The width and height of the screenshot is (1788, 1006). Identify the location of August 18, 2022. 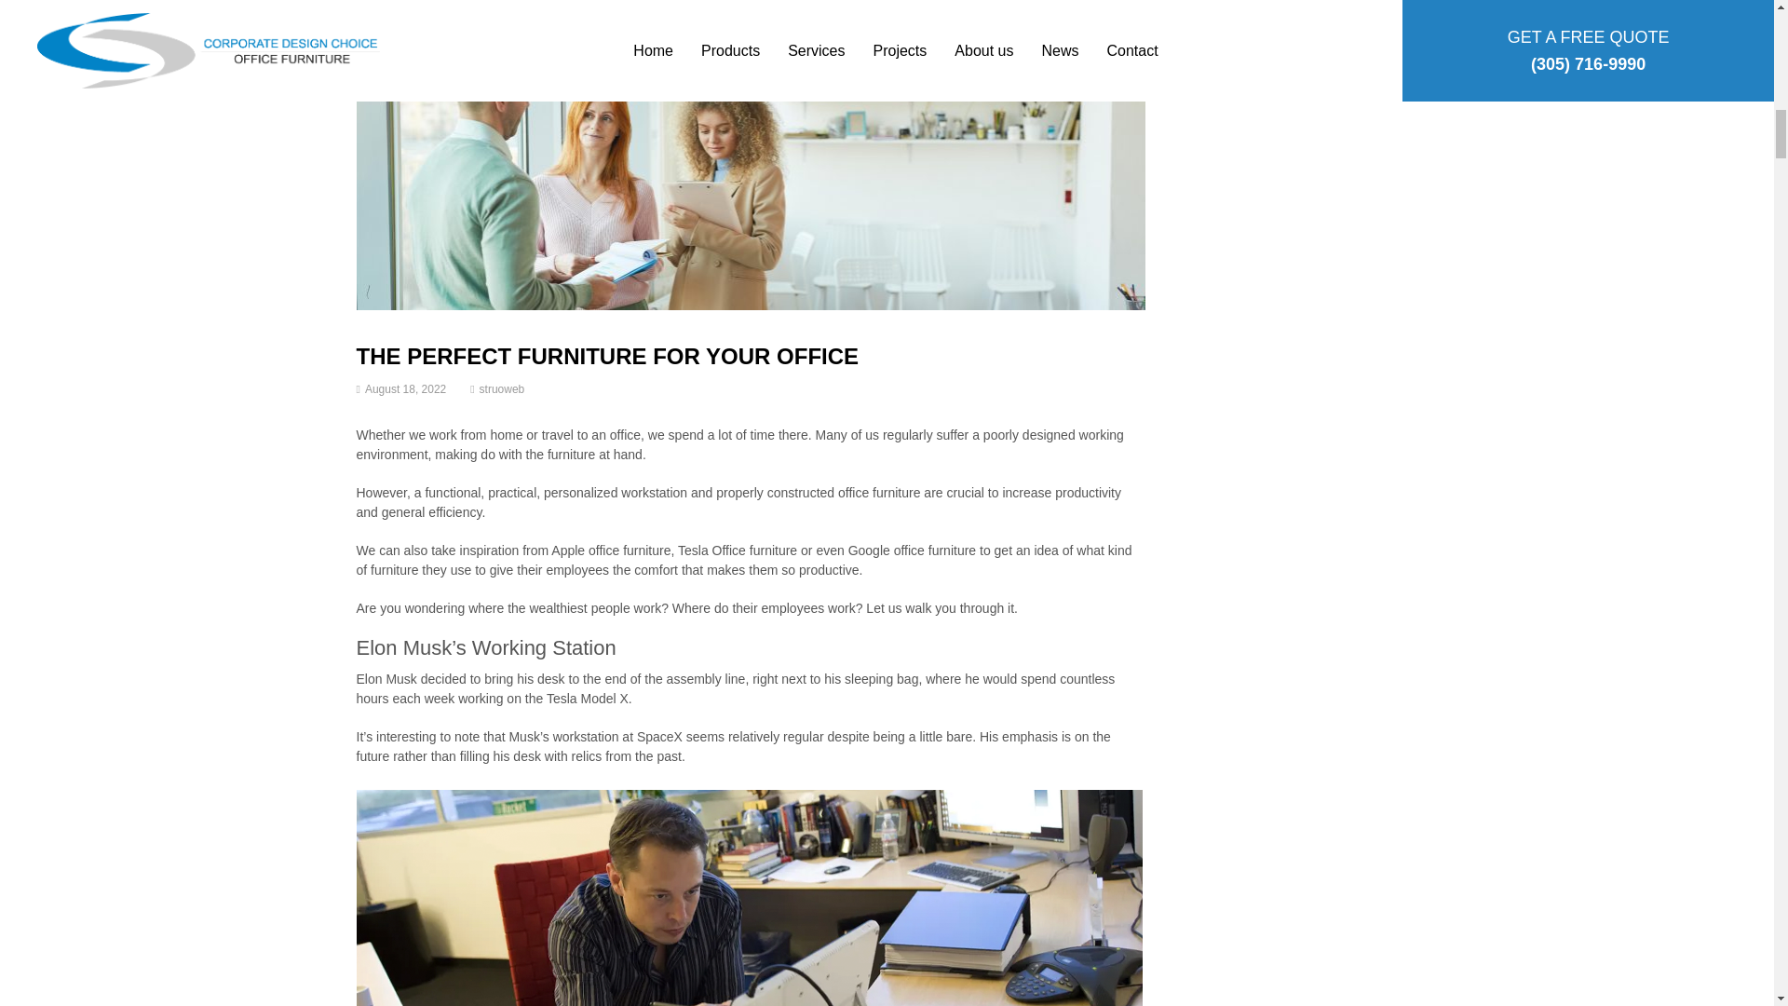
(404, 389).